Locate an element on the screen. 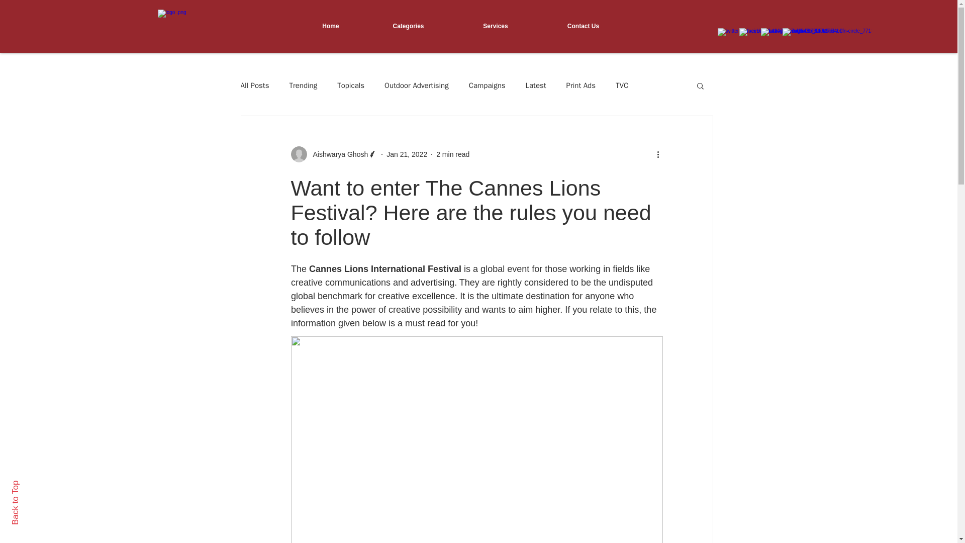 Image resolution: width=965 pixels, height=543 pixels. All Posts is located at coordinates (254, 85).